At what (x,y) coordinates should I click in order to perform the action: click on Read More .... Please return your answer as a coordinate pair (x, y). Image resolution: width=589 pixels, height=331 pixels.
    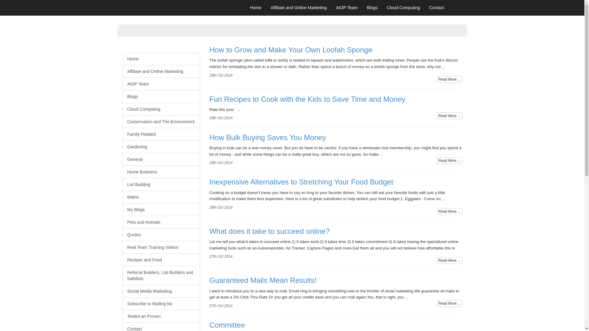
    Looking at the image, I should click on (450, 261).